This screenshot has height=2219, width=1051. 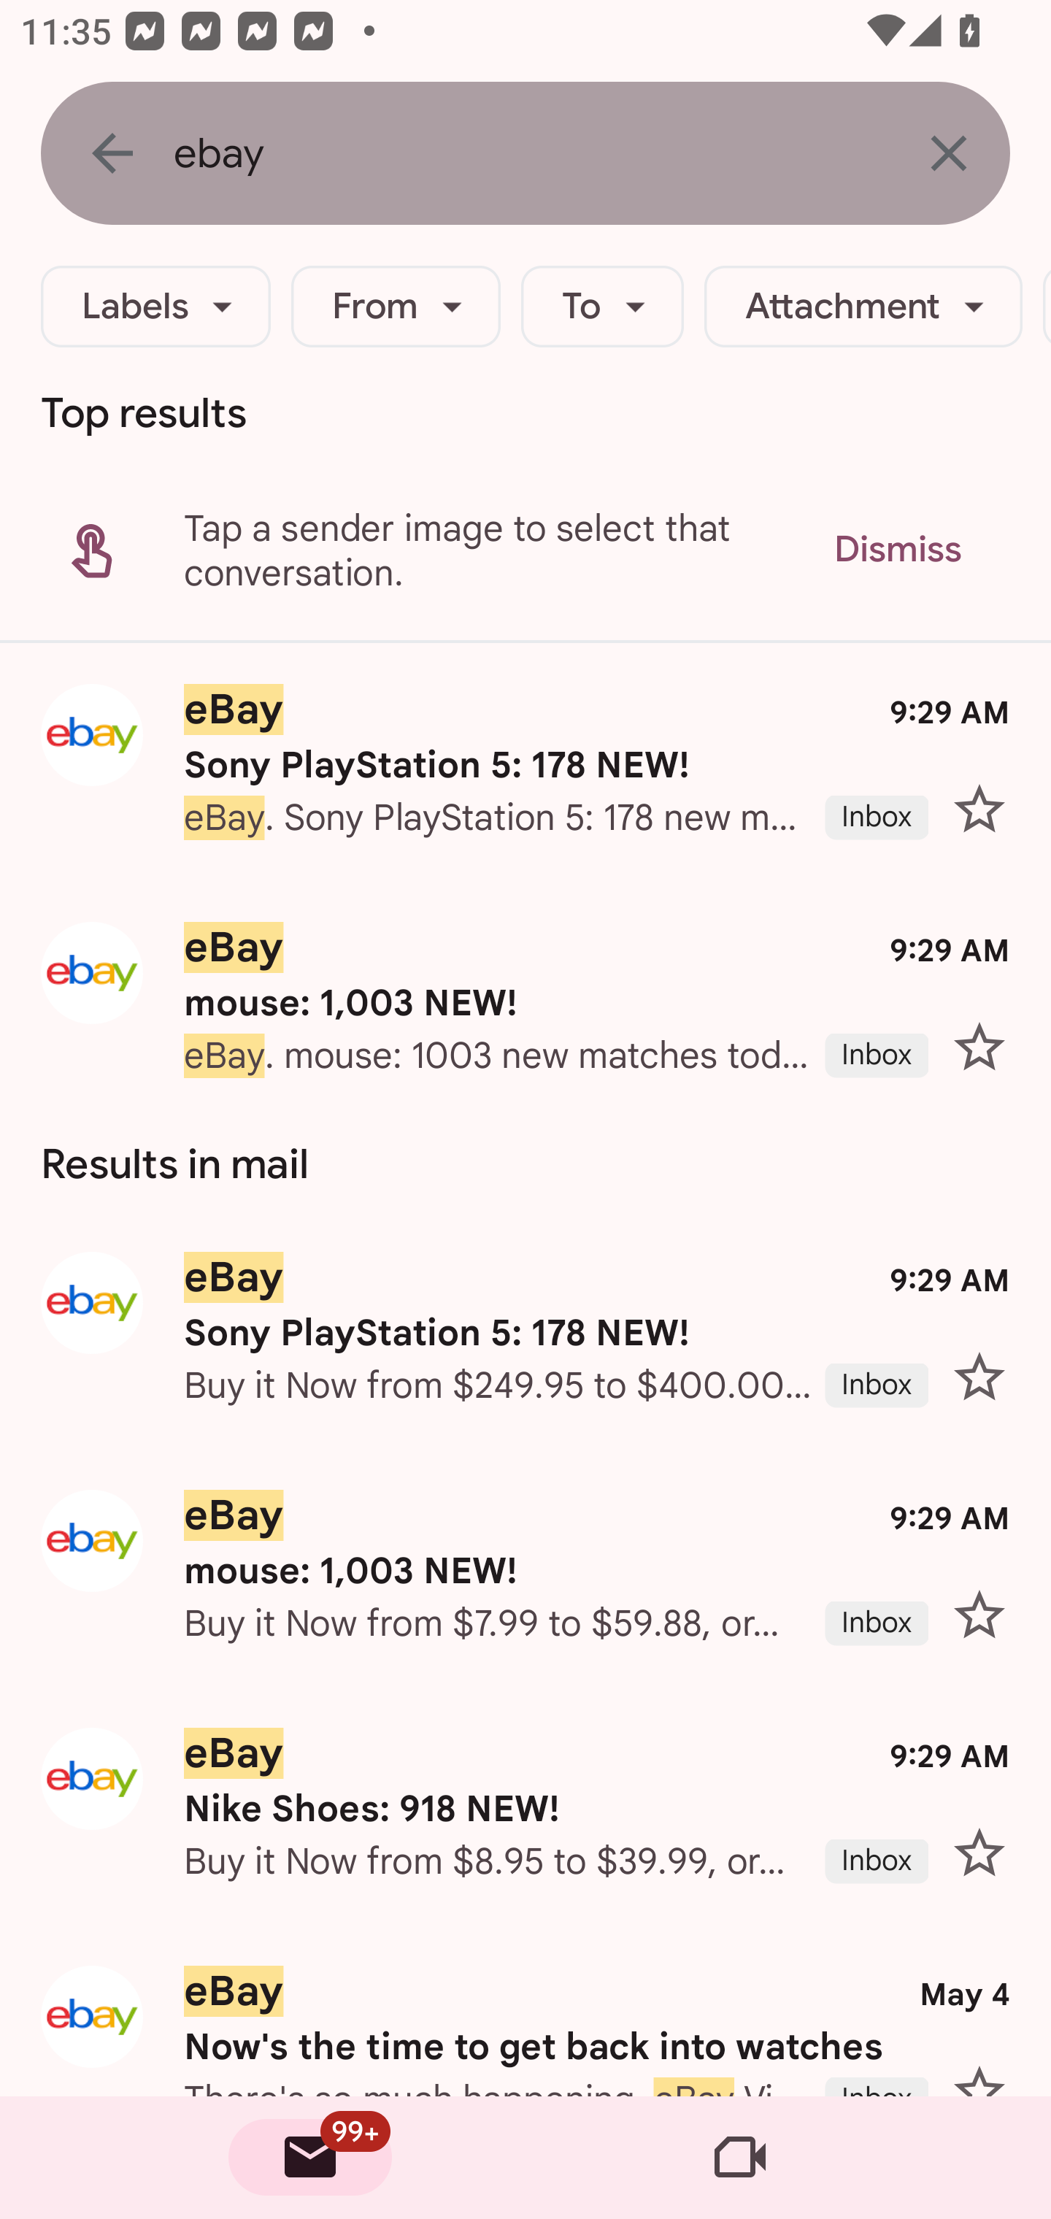 What do you see at coordinates (112, 153) in the screenshot?
I see `Navigate up` at bounding box center [112, 153].